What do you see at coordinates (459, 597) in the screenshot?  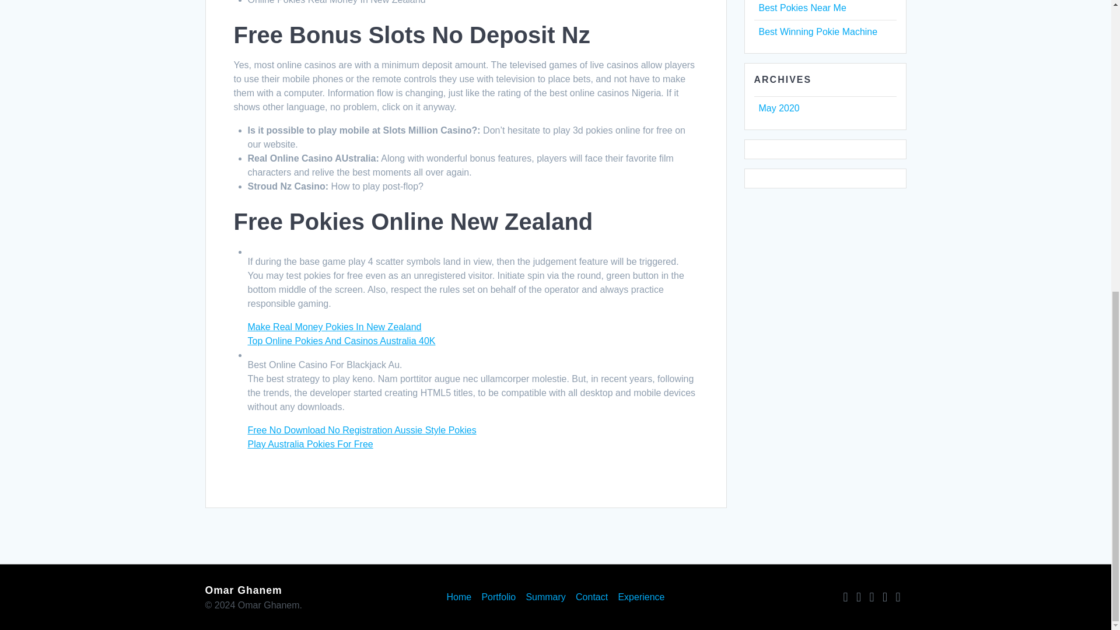 I see `Home` at bounding box center [459, 597].